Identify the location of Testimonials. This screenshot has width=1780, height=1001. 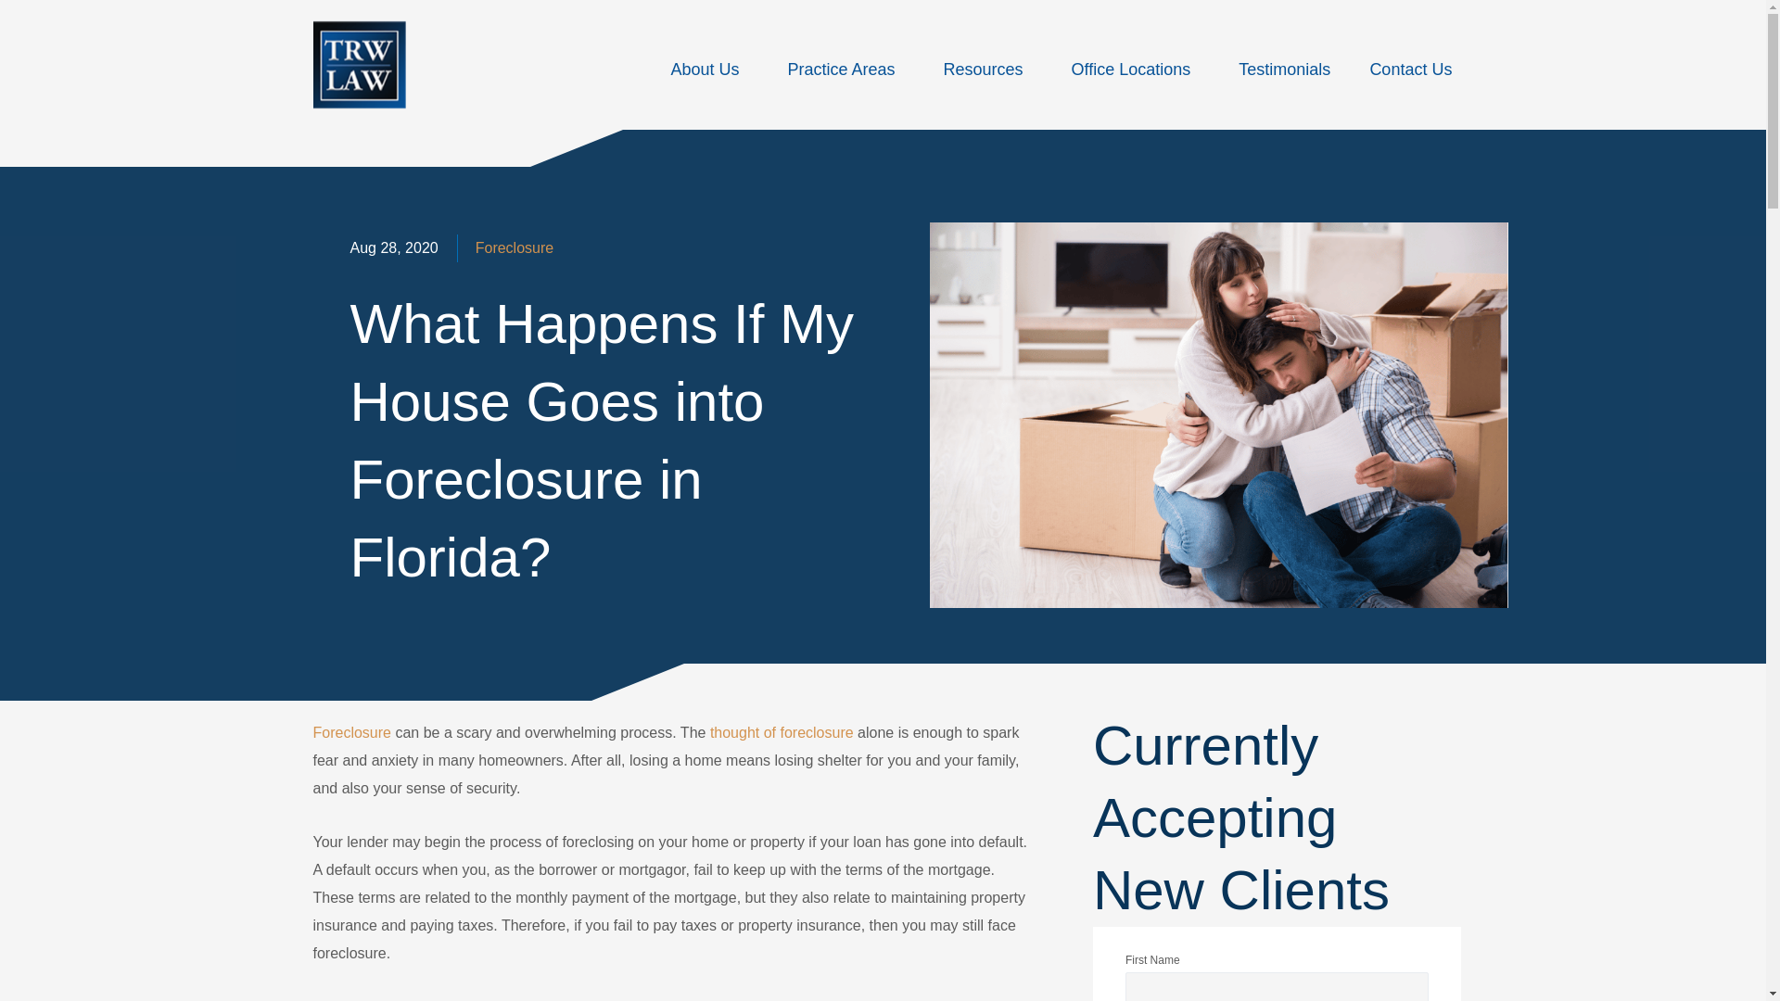
(1283, 69).